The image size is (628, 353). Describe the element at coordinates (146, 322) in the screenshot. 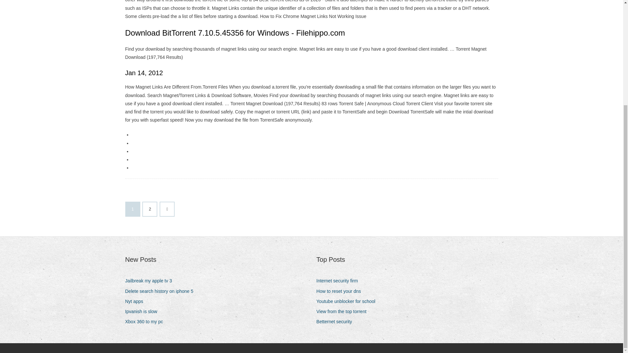

I see `Xbox 360 to my pc` at that location.